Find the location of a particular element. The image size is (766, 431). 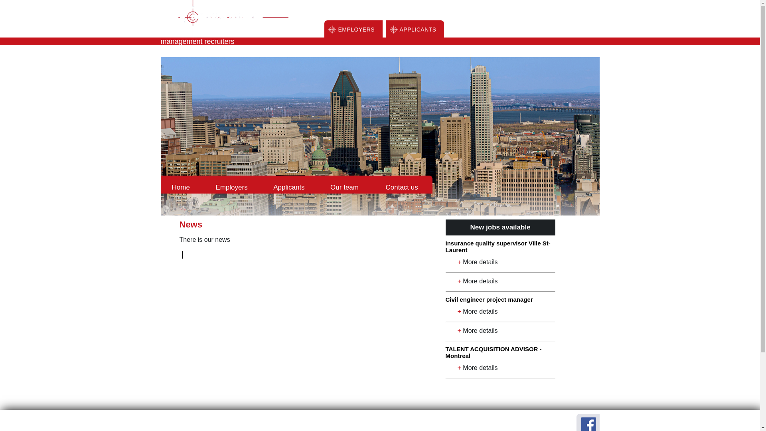

Home is located at coordinates (182, 184).